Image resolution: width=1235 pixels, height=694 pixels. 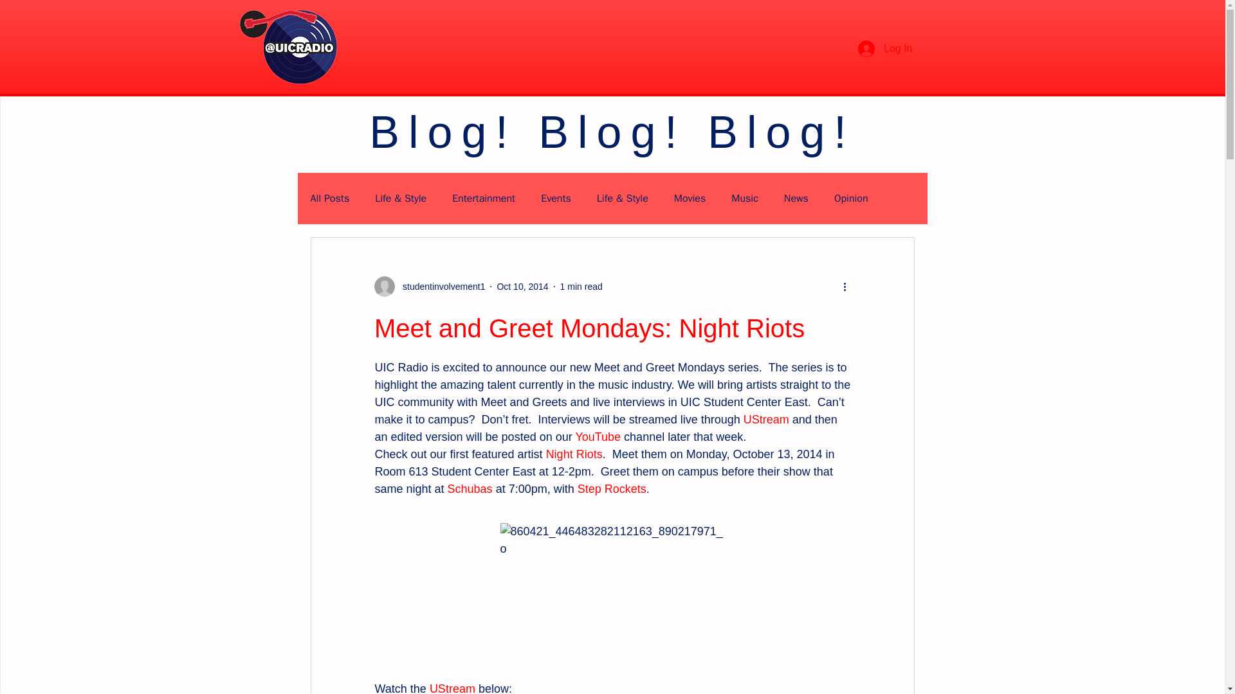 What do you see at coordinates (744, 198) in the screenshot?
I see `Music` at bounding box center [744, 198].